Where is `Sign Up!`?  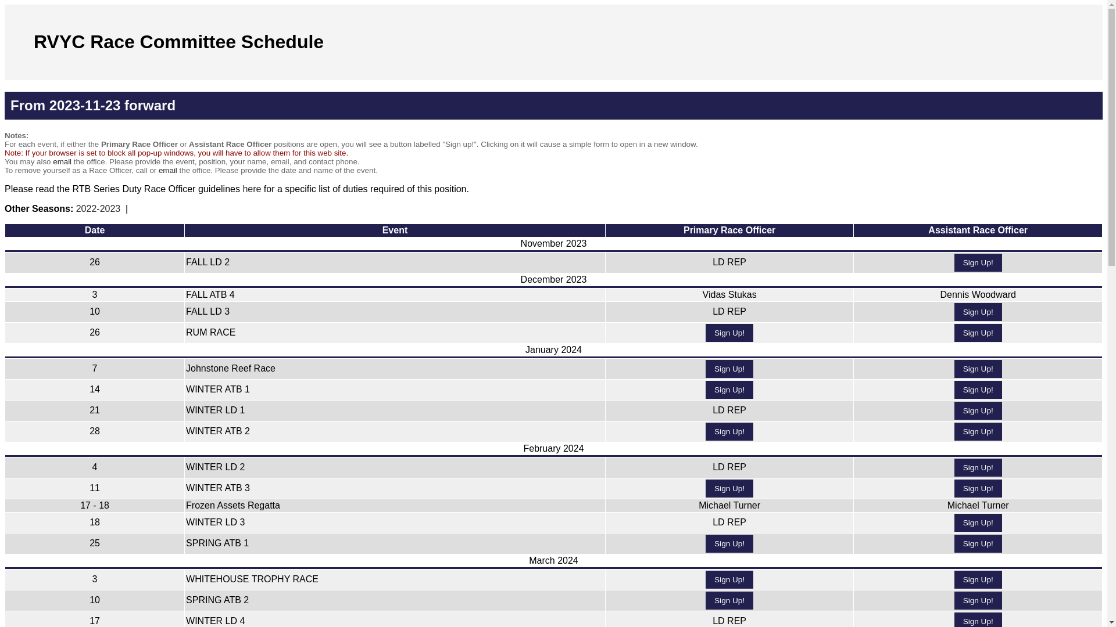 Sign Up! is located at coordinates (729, 543).